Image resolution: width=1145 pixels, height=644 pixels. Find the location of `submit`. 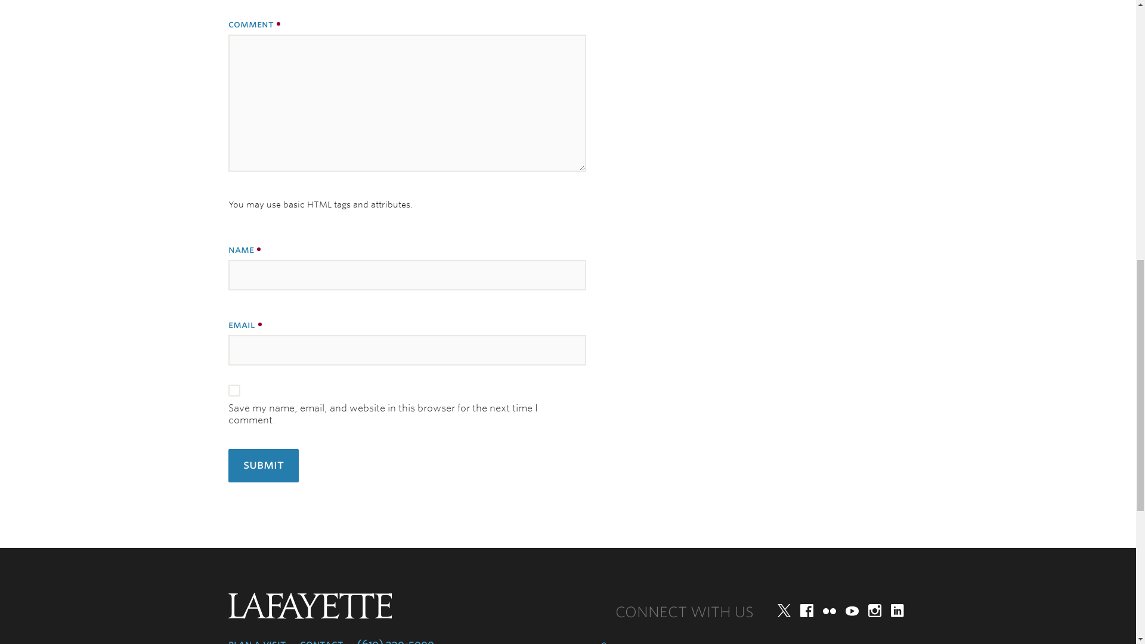

submit is located at coordinates (262, 465).